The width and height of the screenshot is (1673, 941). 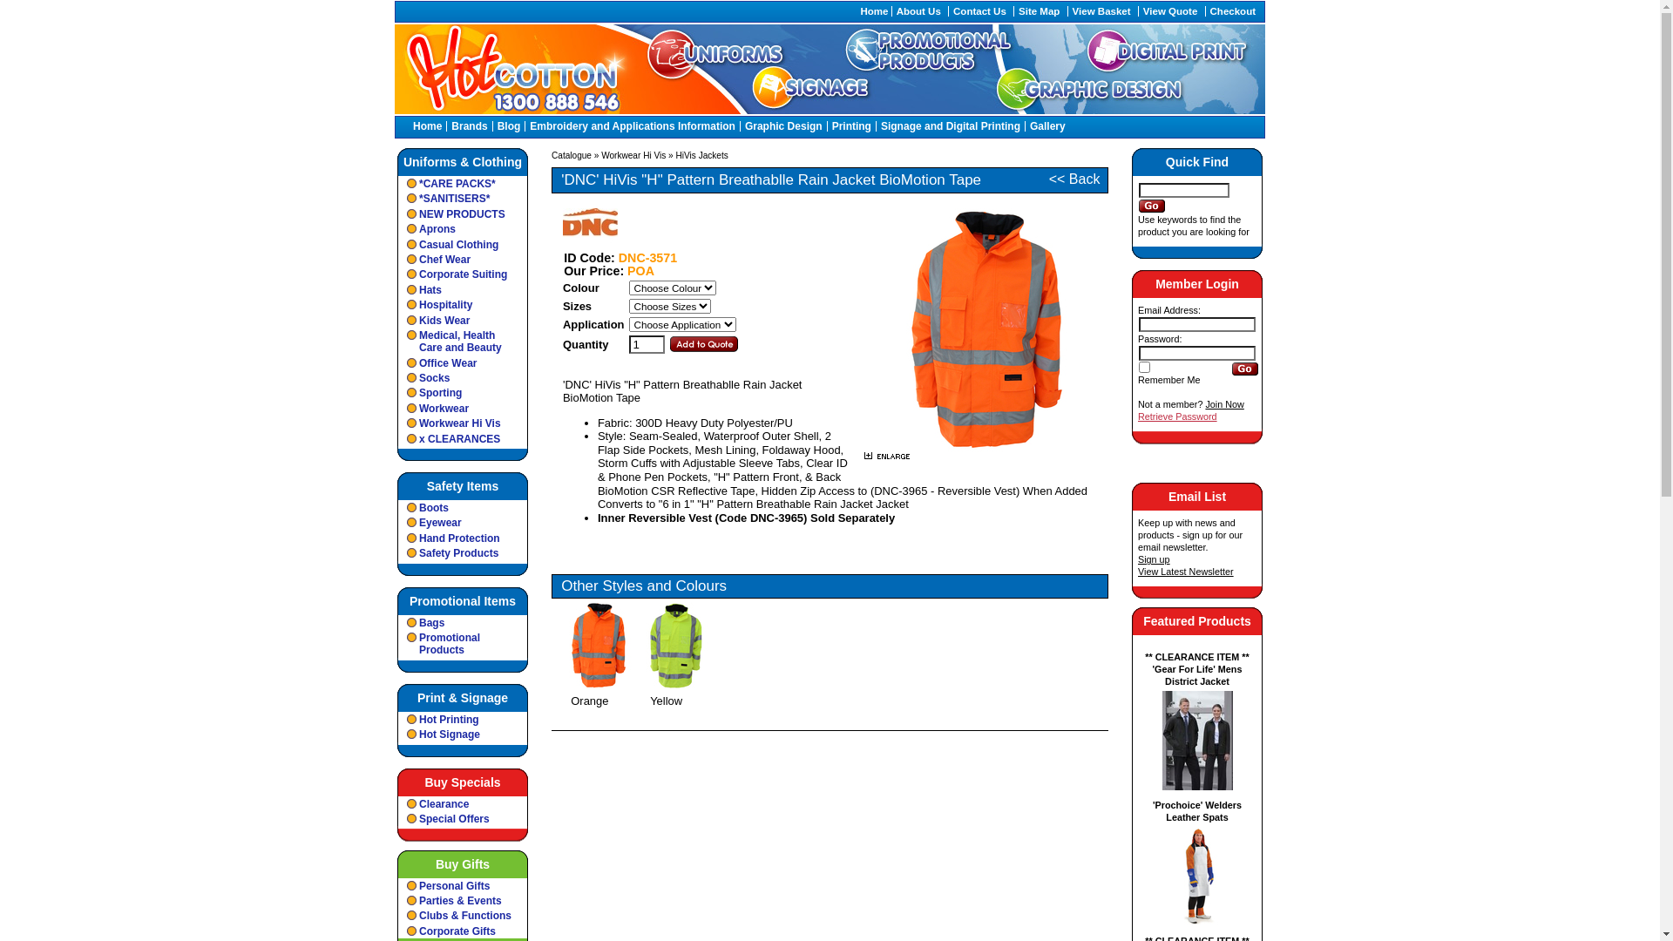 What do you see at coordinates (464, 644) in the screenshot?
I see `Promotional Products` at bounding box center [464, 644].